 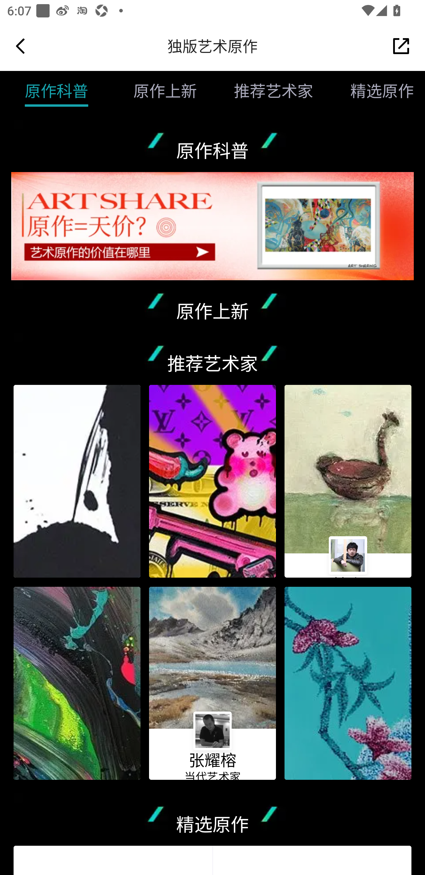 What do you see at coordinates (212, 683) in the screenshot?
I see `resize,w_750 resize,w_136,h_136 张耀榕 当代艺术家` at bounding box center [212, 683].